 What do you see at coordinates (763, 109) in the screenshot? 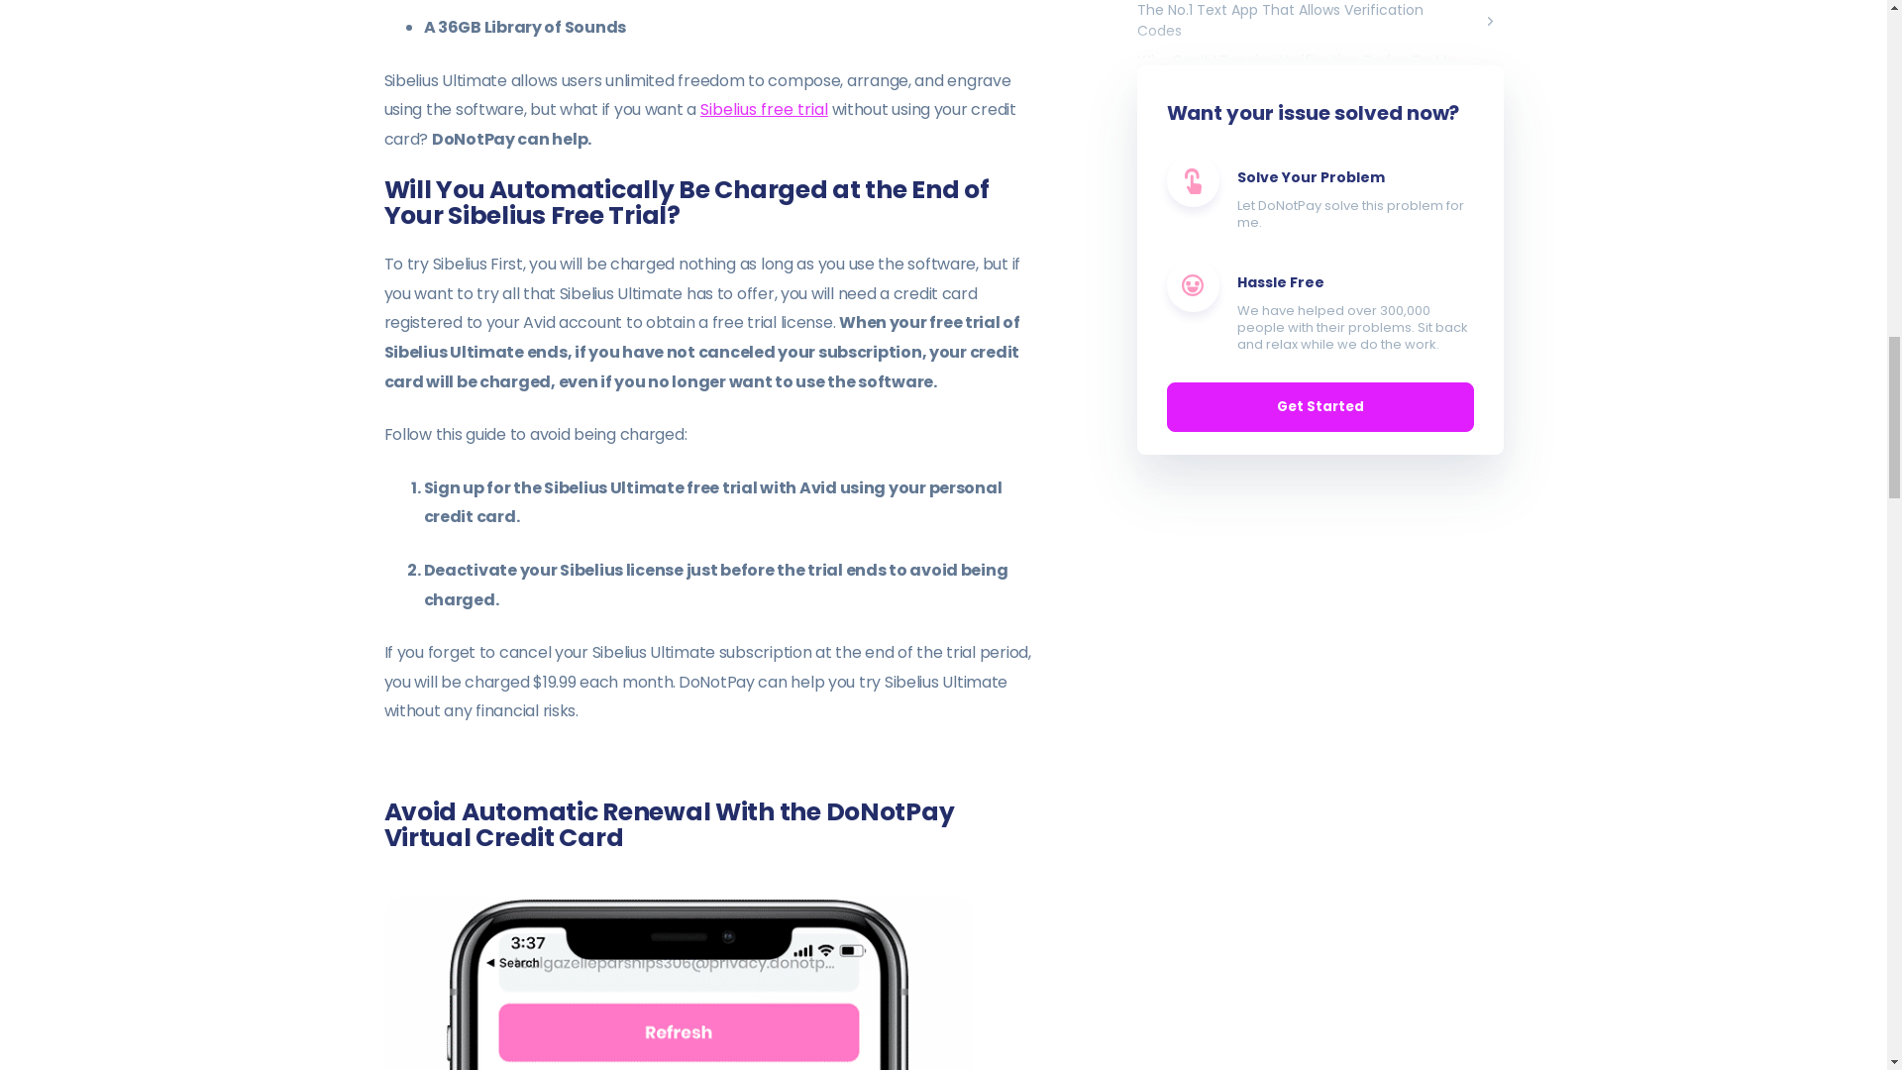
I see `Sibelius free trial` at bounding box center [763, 109].